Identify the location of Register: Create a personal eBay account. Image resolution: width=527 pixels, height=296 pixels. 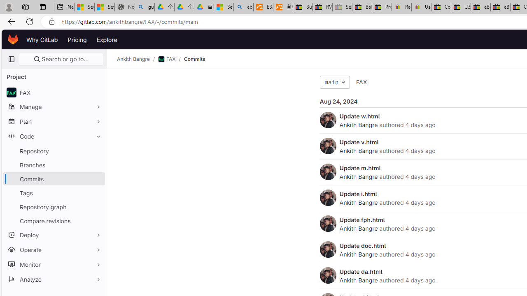
(402, 7).